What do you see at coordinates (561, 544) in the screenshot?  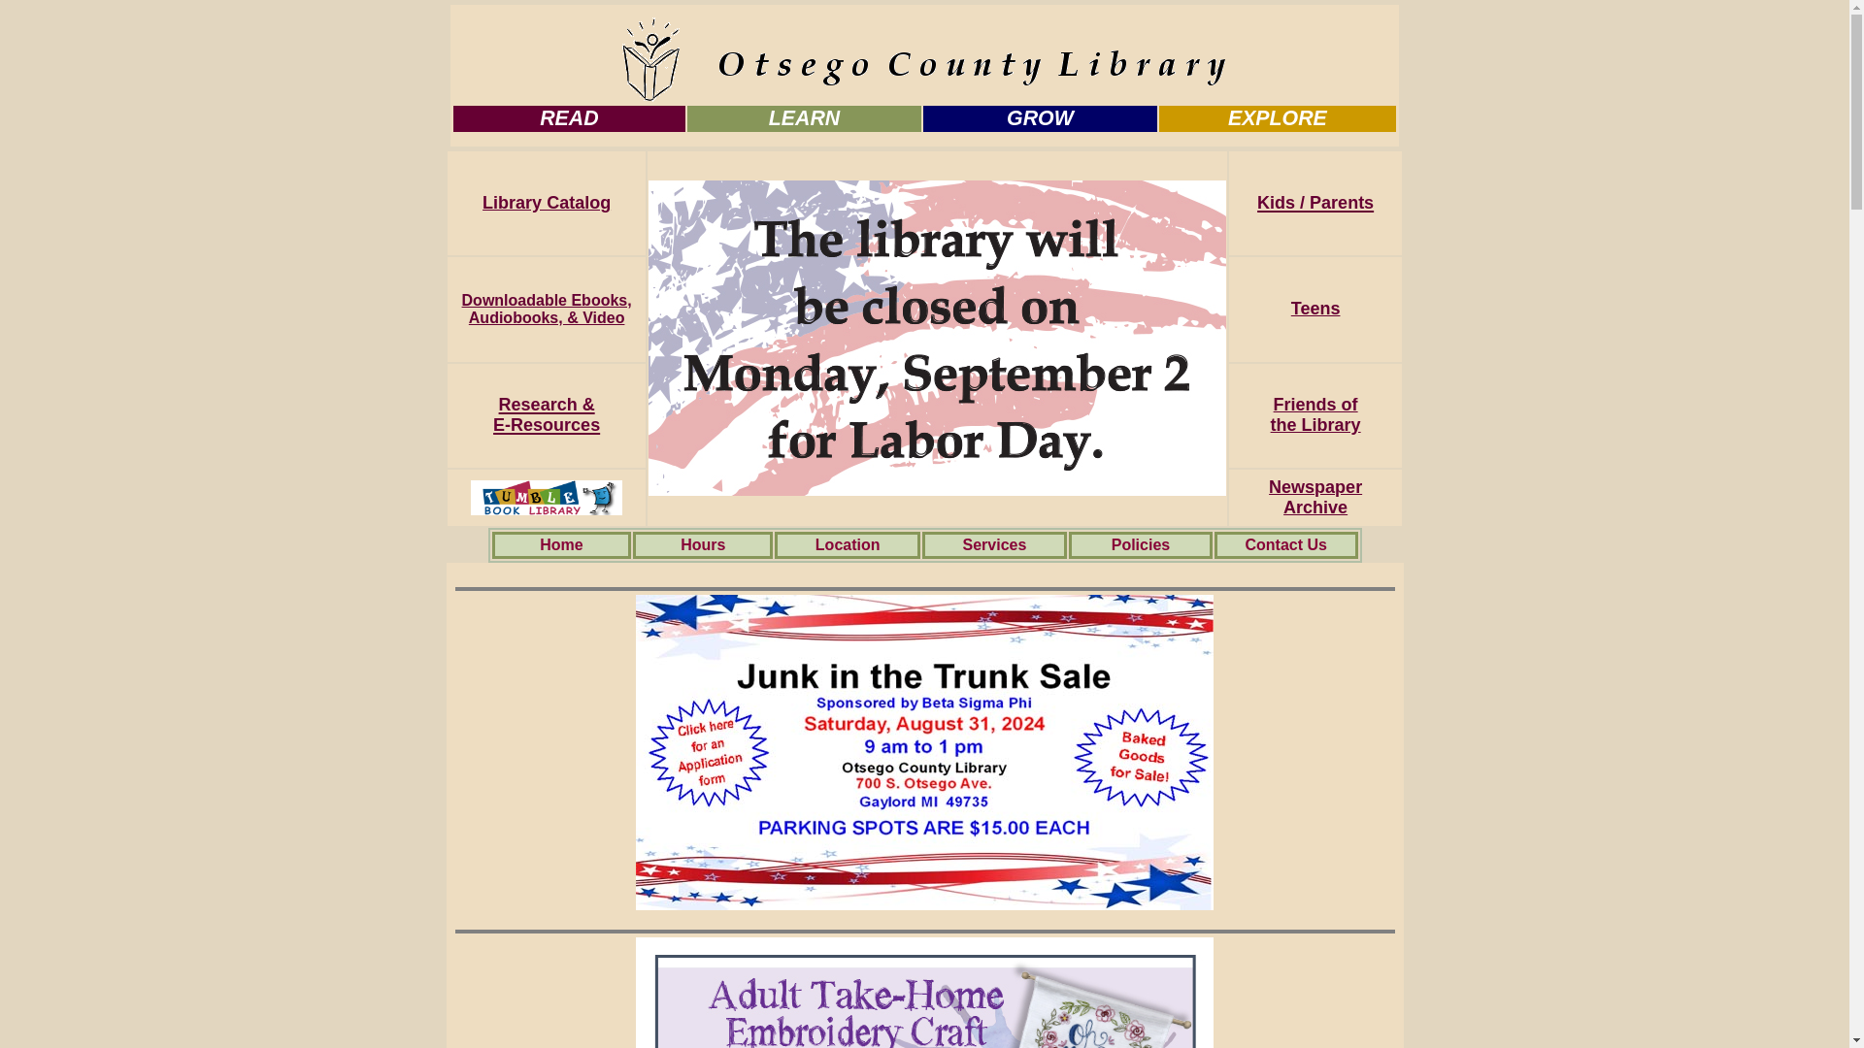 I see `Home` at bounding box center [561, 544].